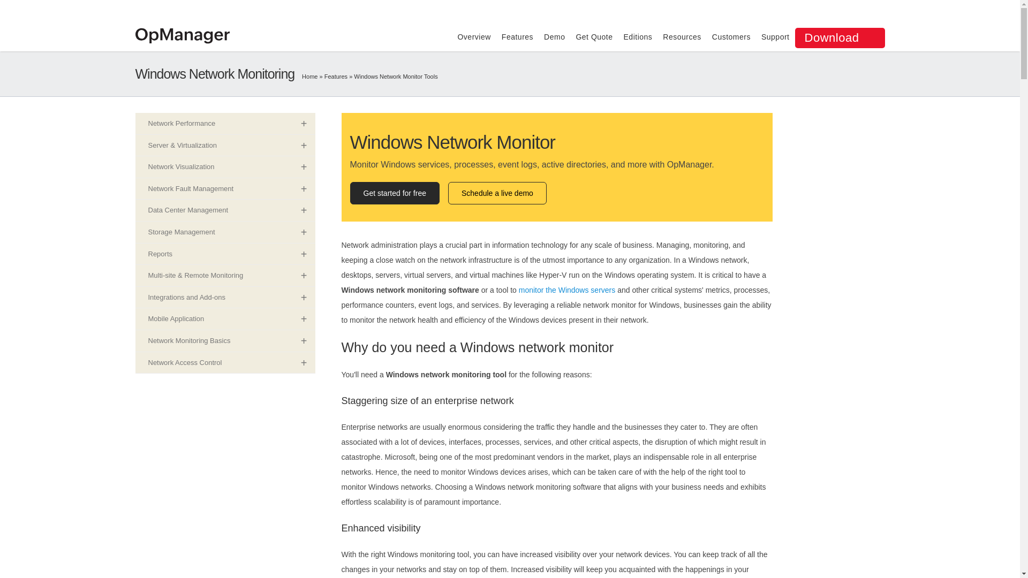 This screenshot has height=578, width=1028. What do you see at coordinates (517, 36) in the screenshot?
I see `Features` at bounding box center [517, 36].